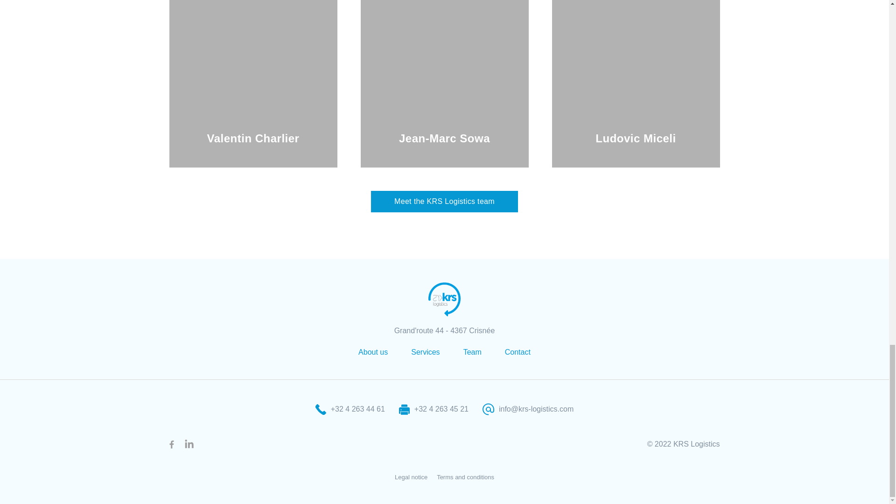 The image size is (896, 504). I want to click on Services, so click(426, 352).